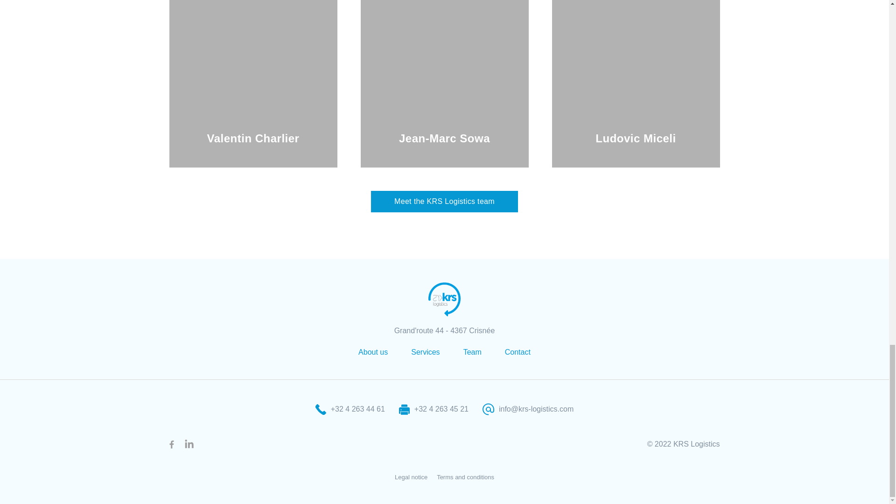 The image size is (896, 504). I want to click on Services, so click(426, 352).